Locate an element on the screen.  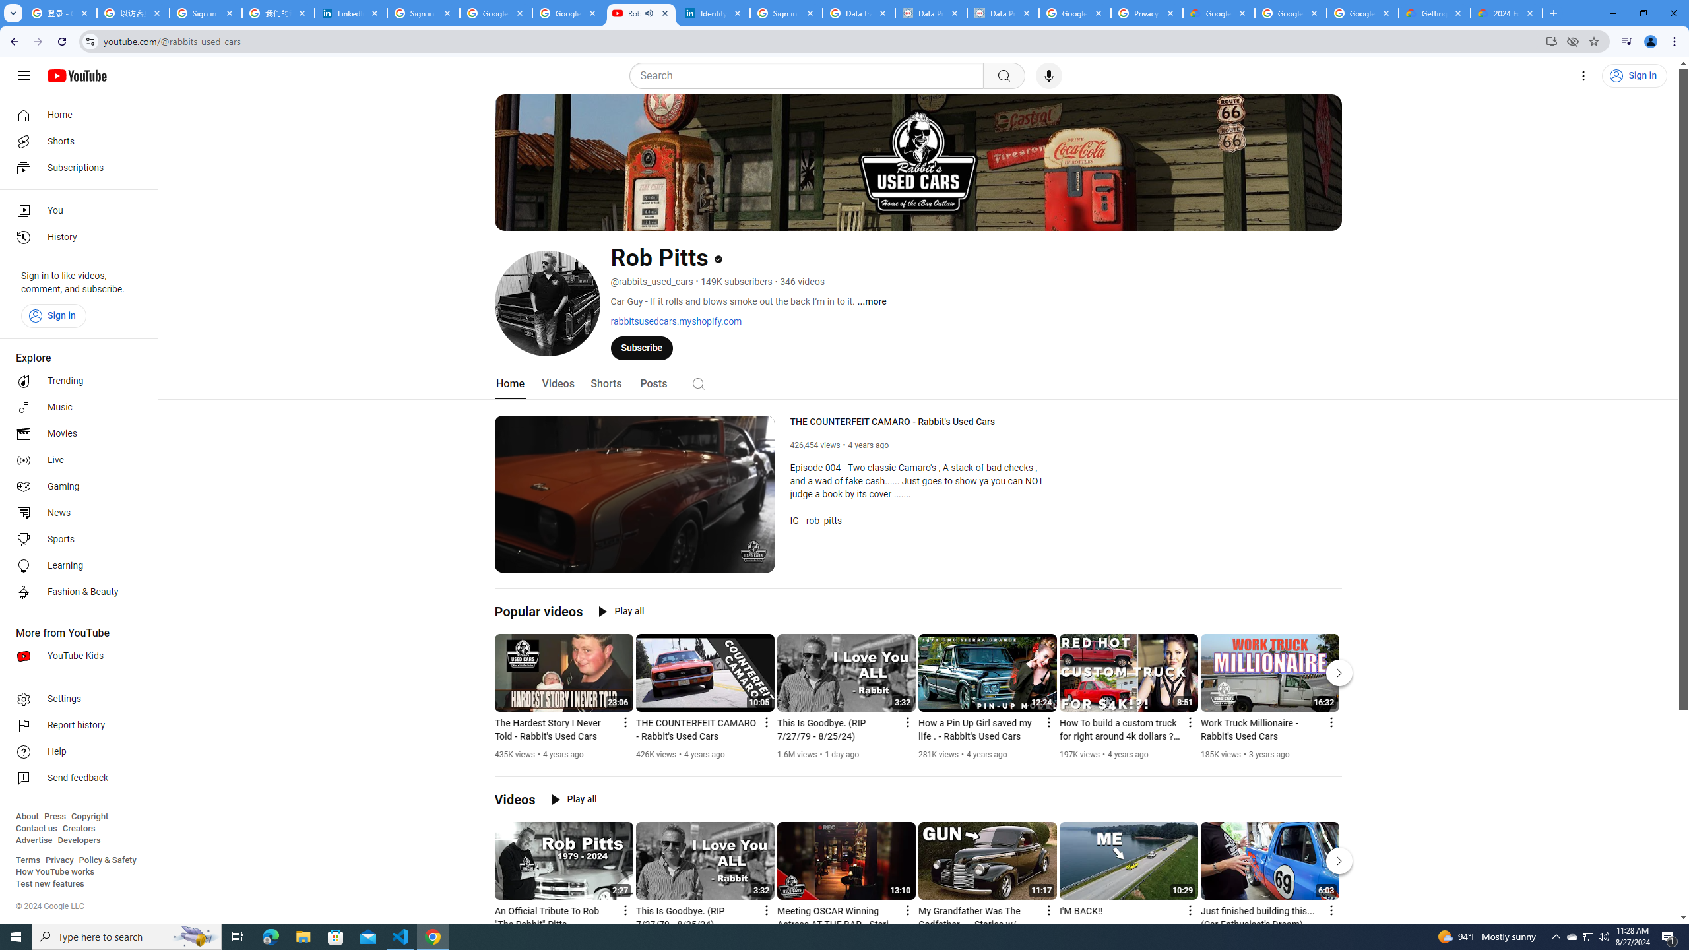
Creators is located at coordinates (79, 829).